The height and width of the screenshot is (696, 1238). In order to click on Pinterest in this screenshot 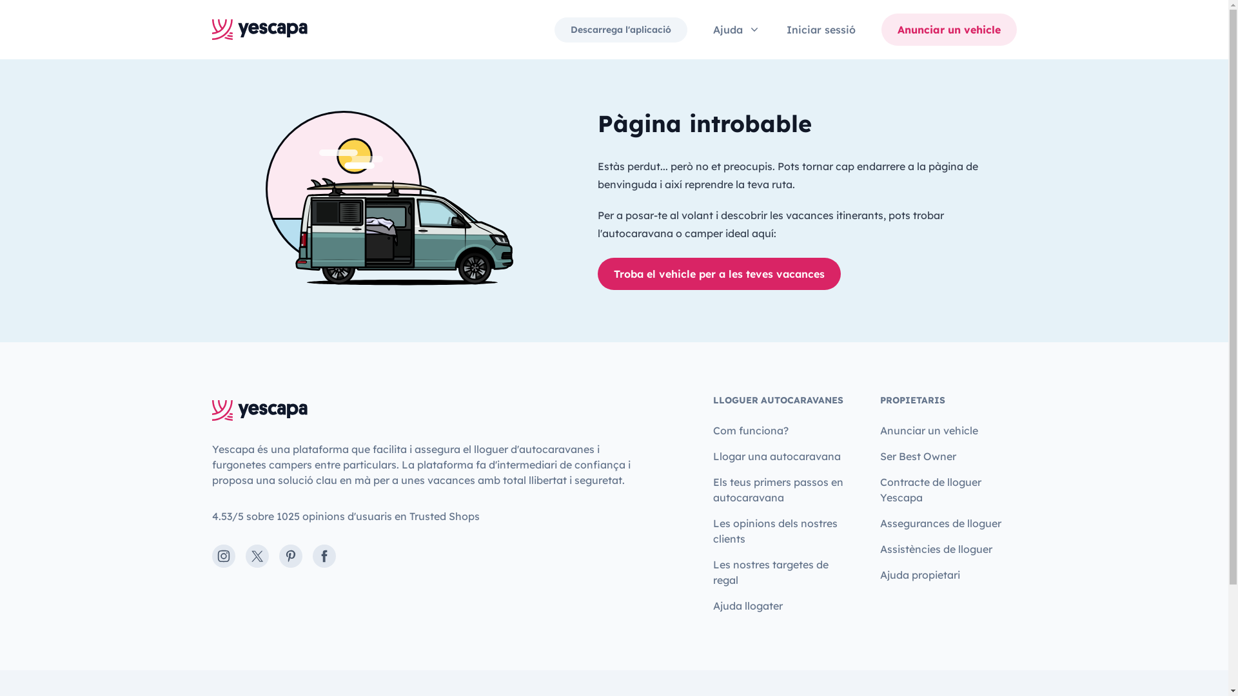, I will do `click(290, 556)`.